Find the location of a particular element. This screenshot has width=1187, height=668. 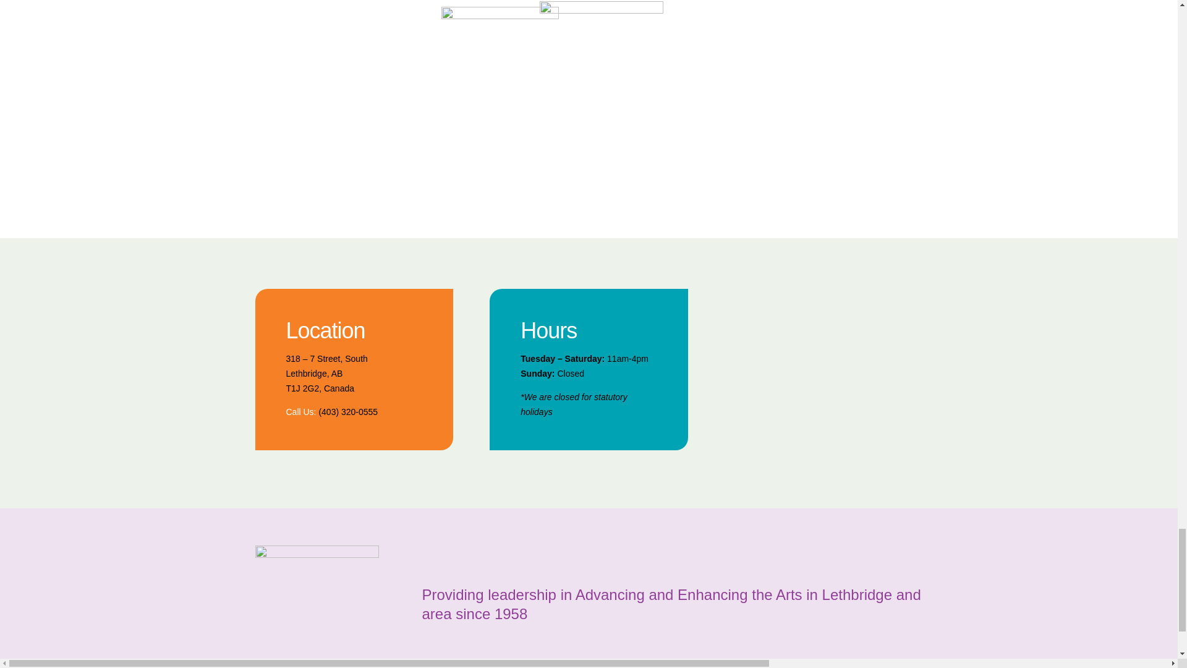

cflsa-logo190 is located at coordinates (500, 63).